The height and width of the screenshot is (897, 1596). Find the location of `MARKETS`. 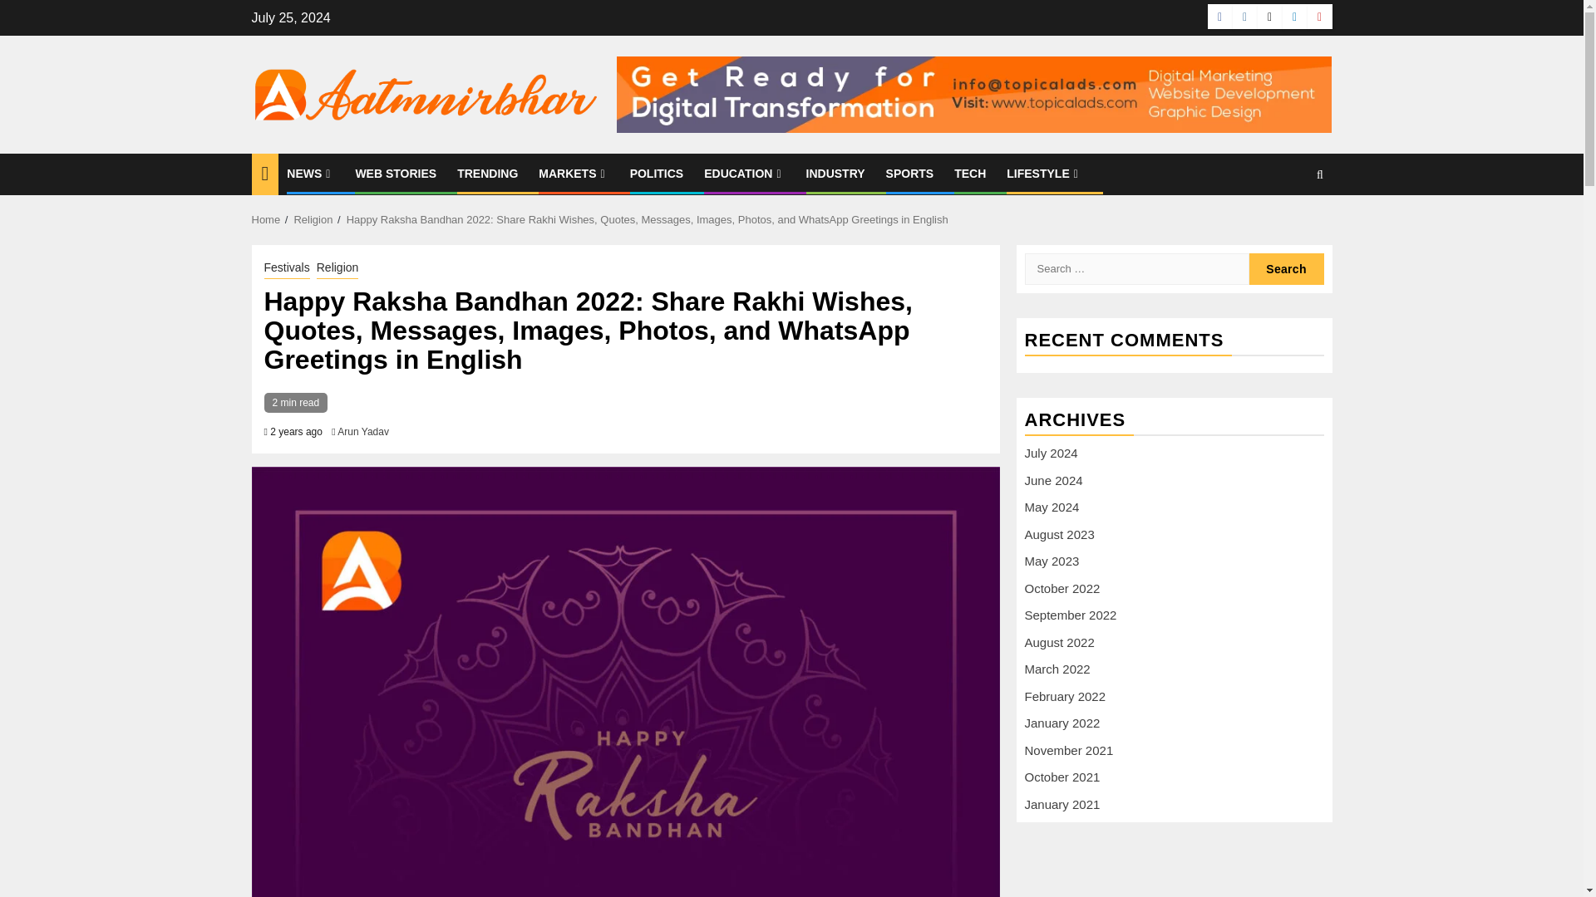

MARKETS is located at coordinates (574, 173).